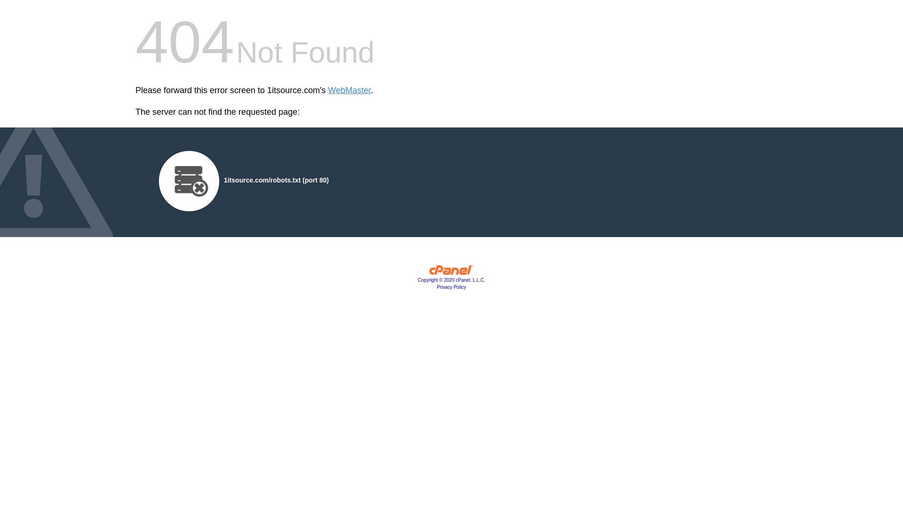 The width and height of the screenshot is (903, 508). I want to click on cPanel, Inc., so click(451, 272).